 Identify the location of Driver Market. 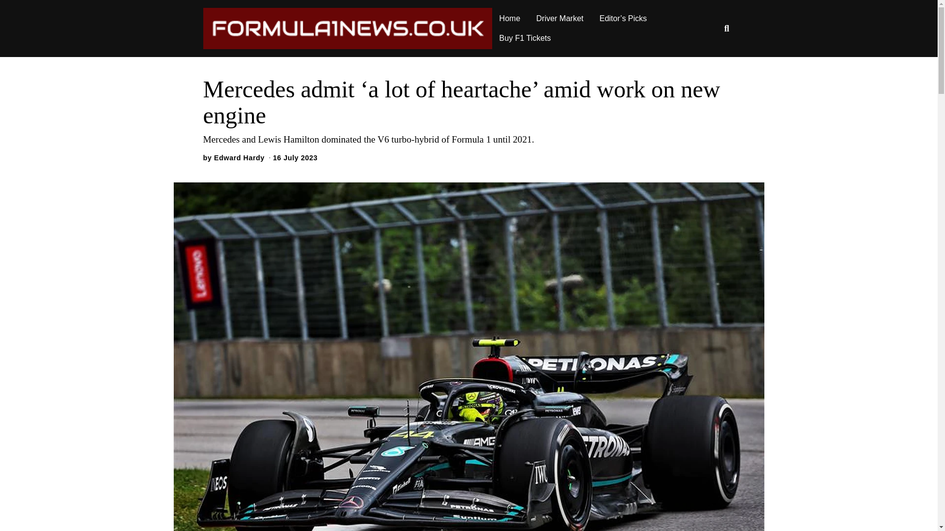
(560, 19).